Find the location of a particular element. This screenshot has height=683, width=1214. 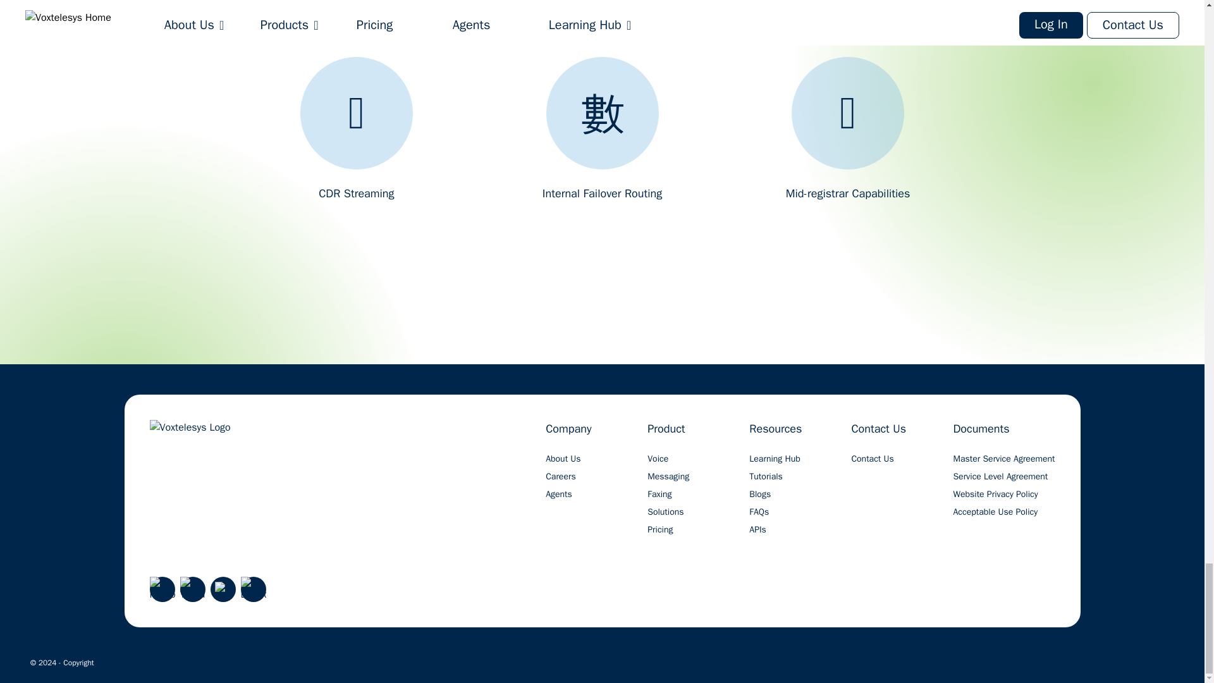

Messaging is located at coordinates (668, 477).